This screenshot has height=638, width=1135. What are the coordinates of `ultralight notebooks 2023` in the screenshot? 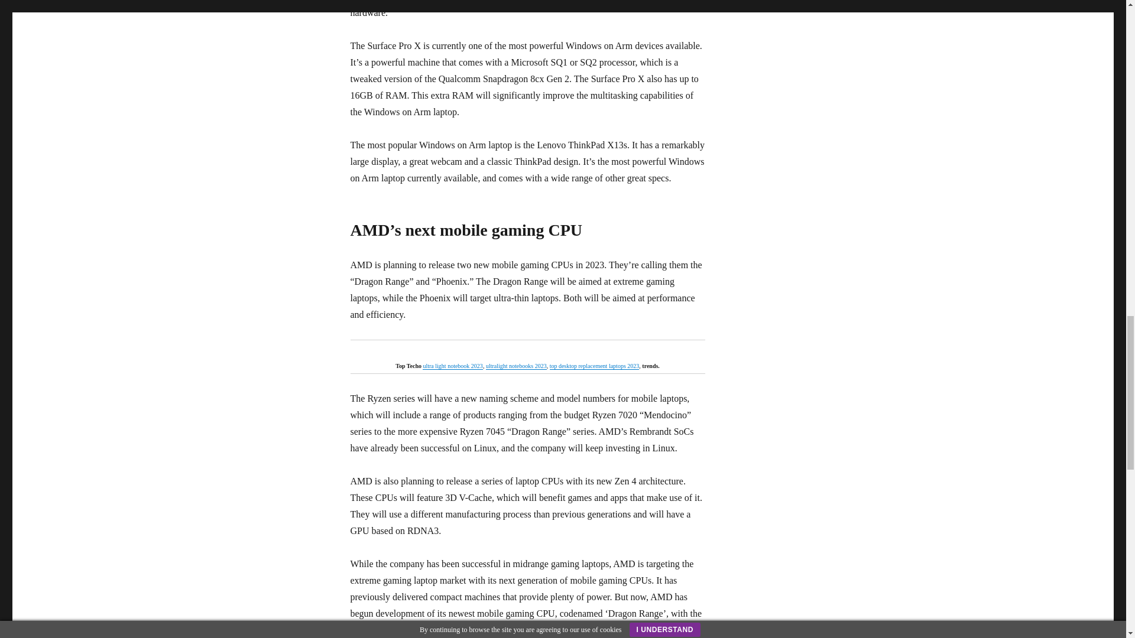 It's located at (516, 366).